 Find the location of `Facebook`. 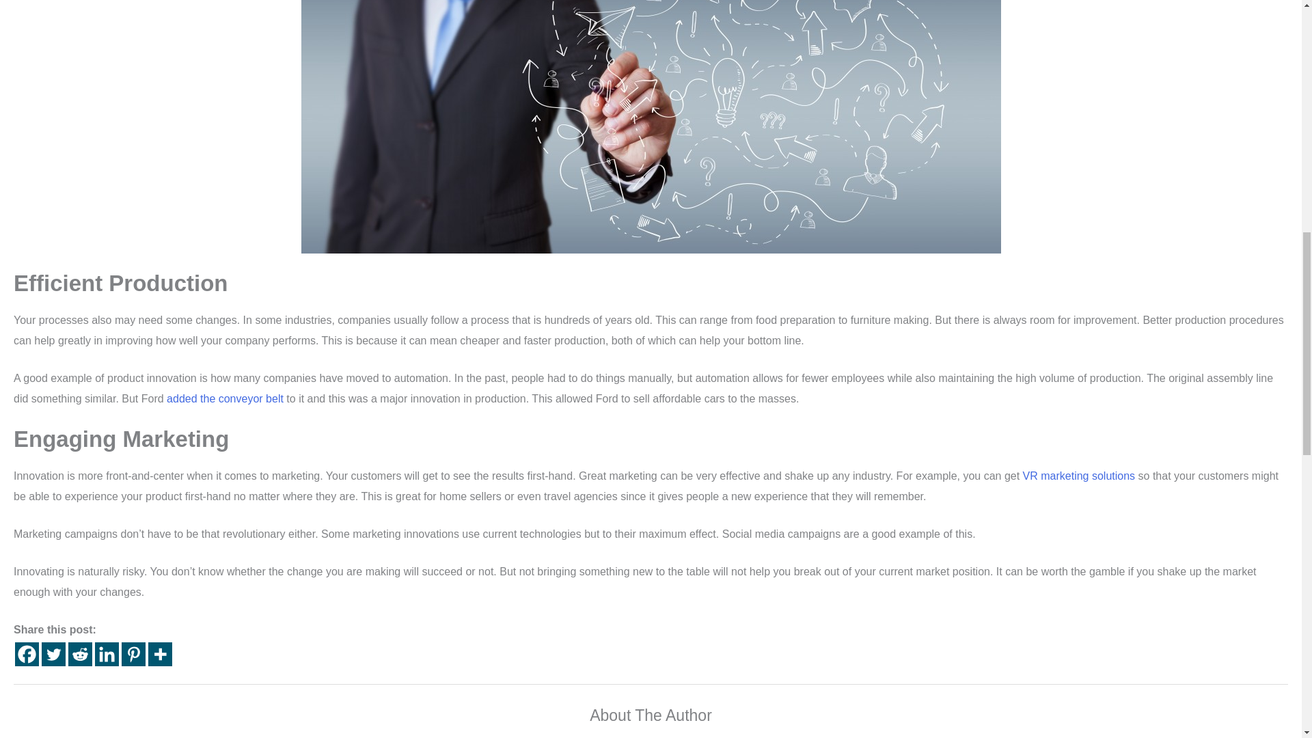

Facebook is located at coordinates (27, 654).